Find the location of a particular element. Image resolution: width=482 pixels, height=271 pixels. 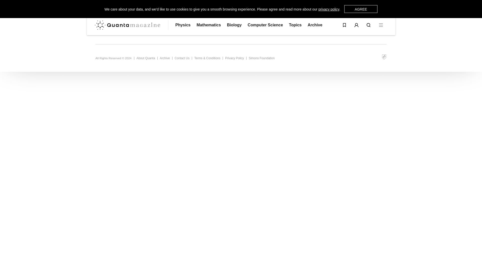

Search is located at coordinates (369, 25).